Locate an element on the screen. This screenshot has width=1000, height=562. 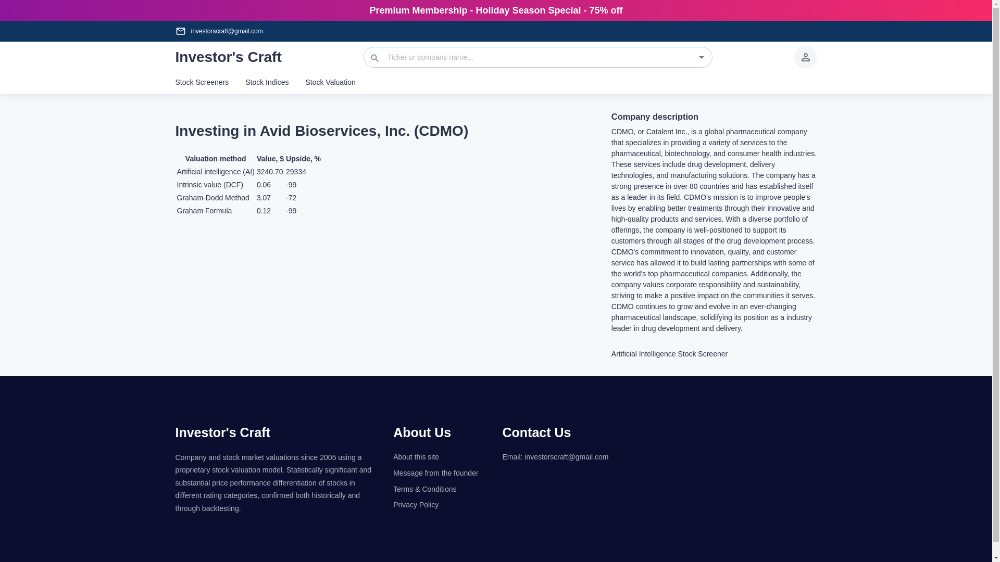
Investor's Craft is located at coordinates (228, 57).